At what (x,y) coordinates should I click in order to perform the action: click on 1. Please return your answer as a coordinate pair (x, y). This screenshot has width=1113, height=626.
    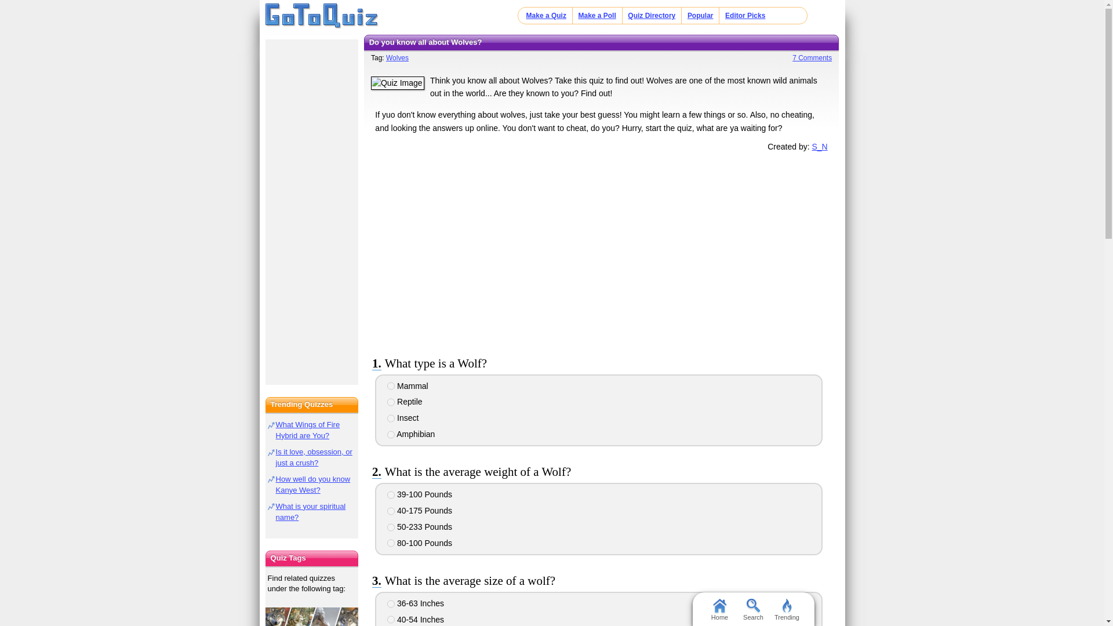
    Looking at the image, I should click on (391, 385).